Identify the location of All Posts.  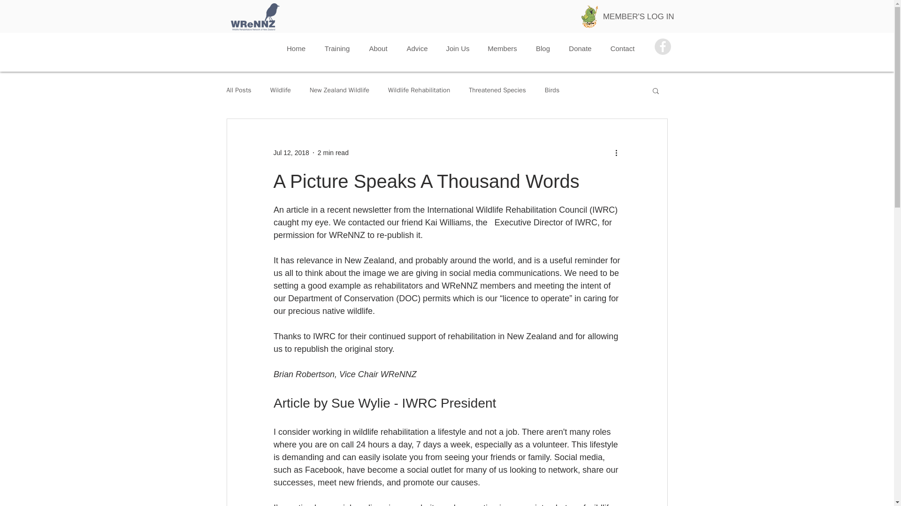
(238, 90).